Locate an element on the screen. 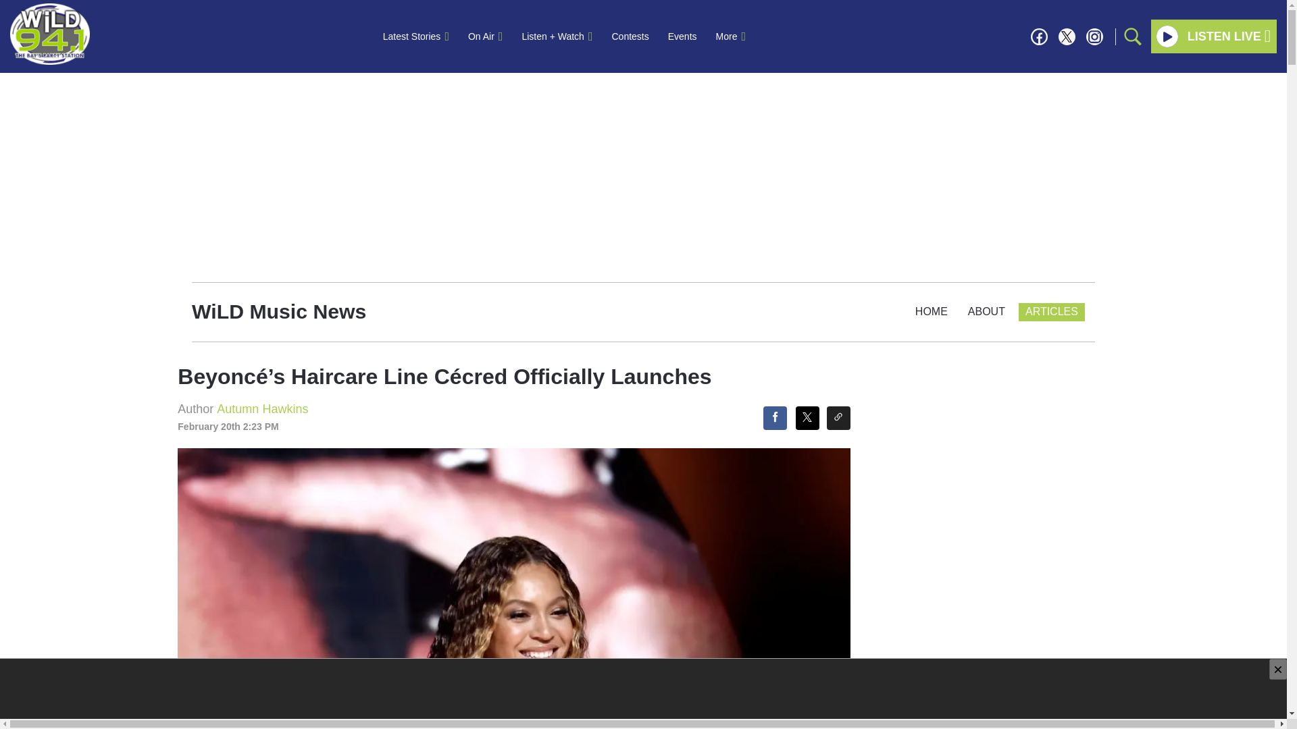  Autumn Hawkins is located at coordinates (262, 409).